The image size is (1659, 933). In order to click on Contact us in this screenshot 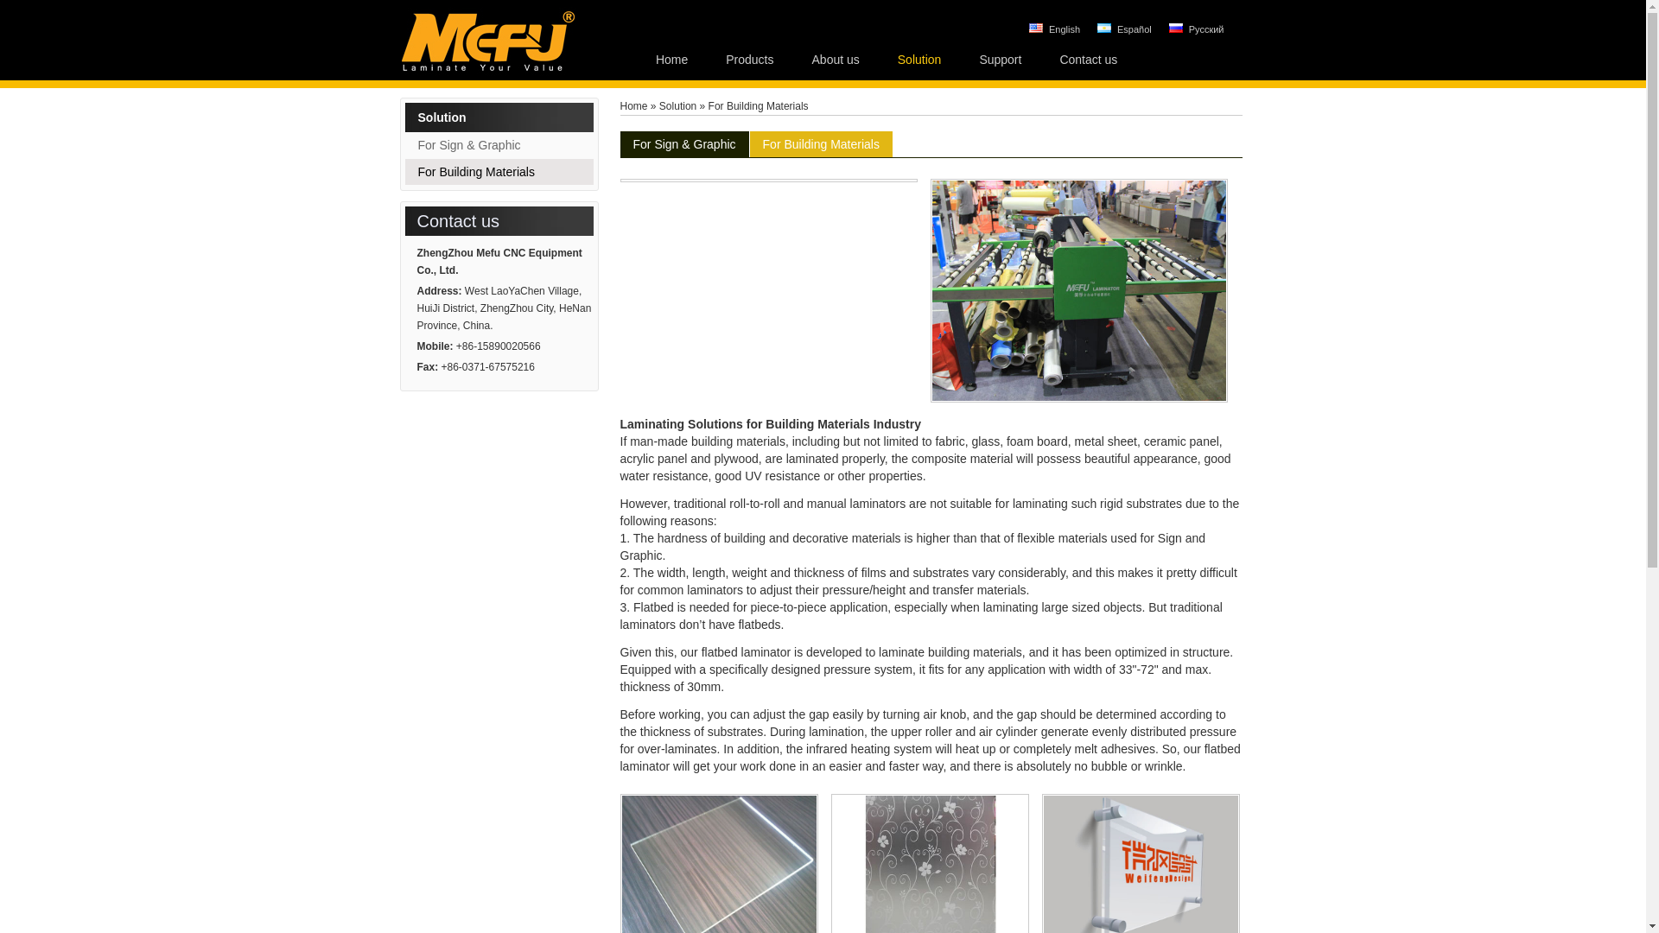, I will do `click(1088, 59)`.